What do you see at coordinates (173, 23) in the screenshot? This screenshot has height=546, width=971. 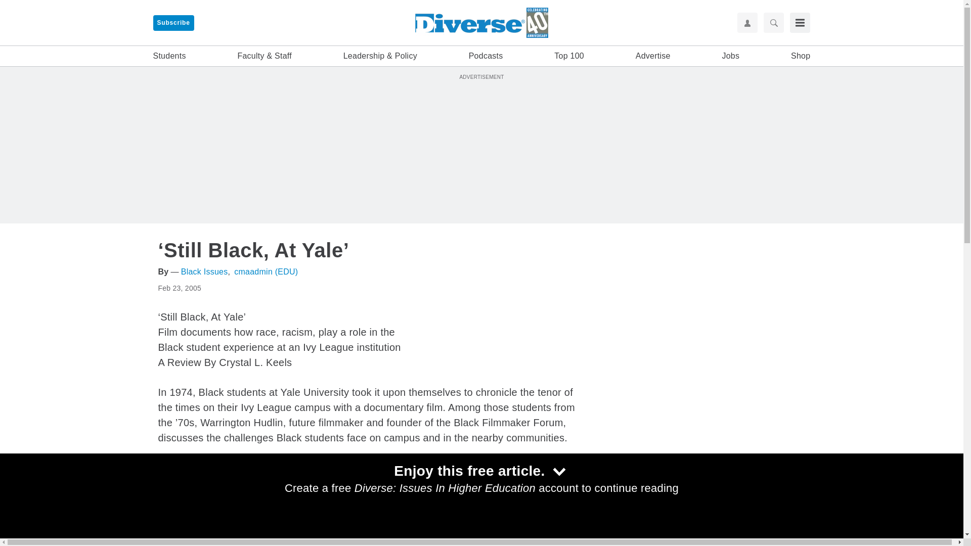 I see `Subscribe` at bounding box center [173, 23].